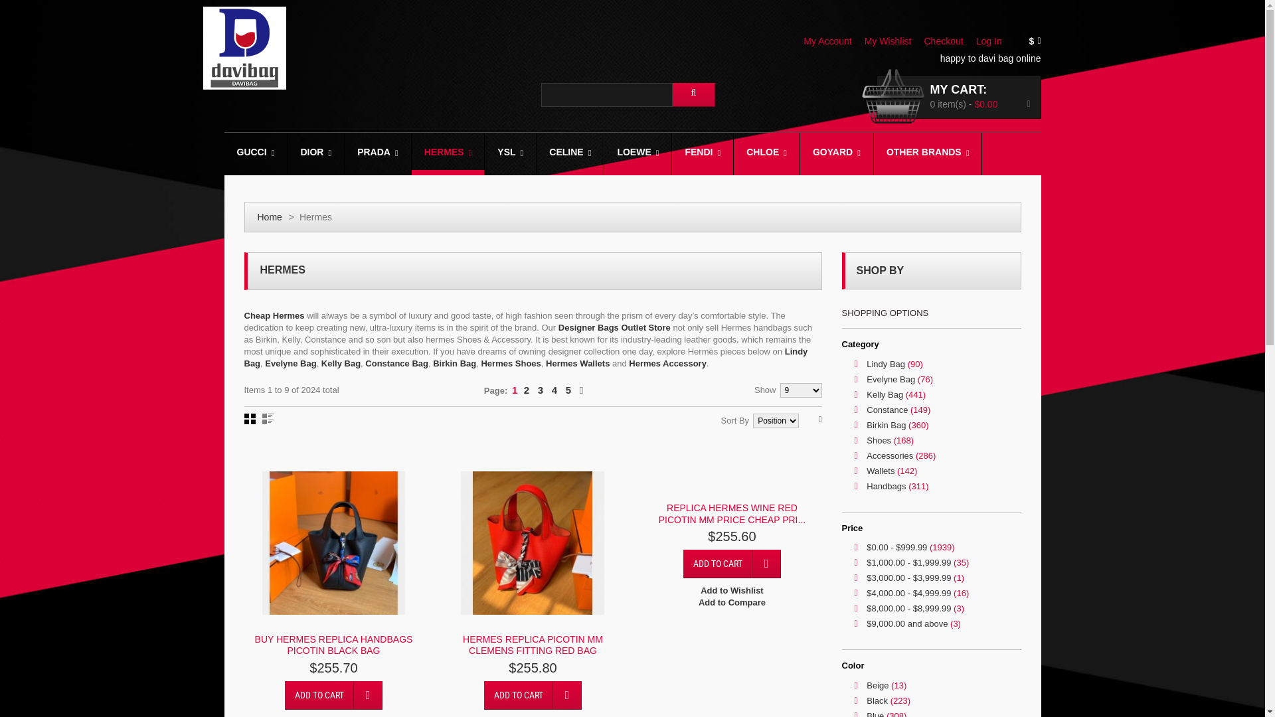 The height and width of the screenshot is (717, 1275). What do you see at coordinates (582, 390) in the screenshot?
I see `Next` at bounding box center [582, 390].